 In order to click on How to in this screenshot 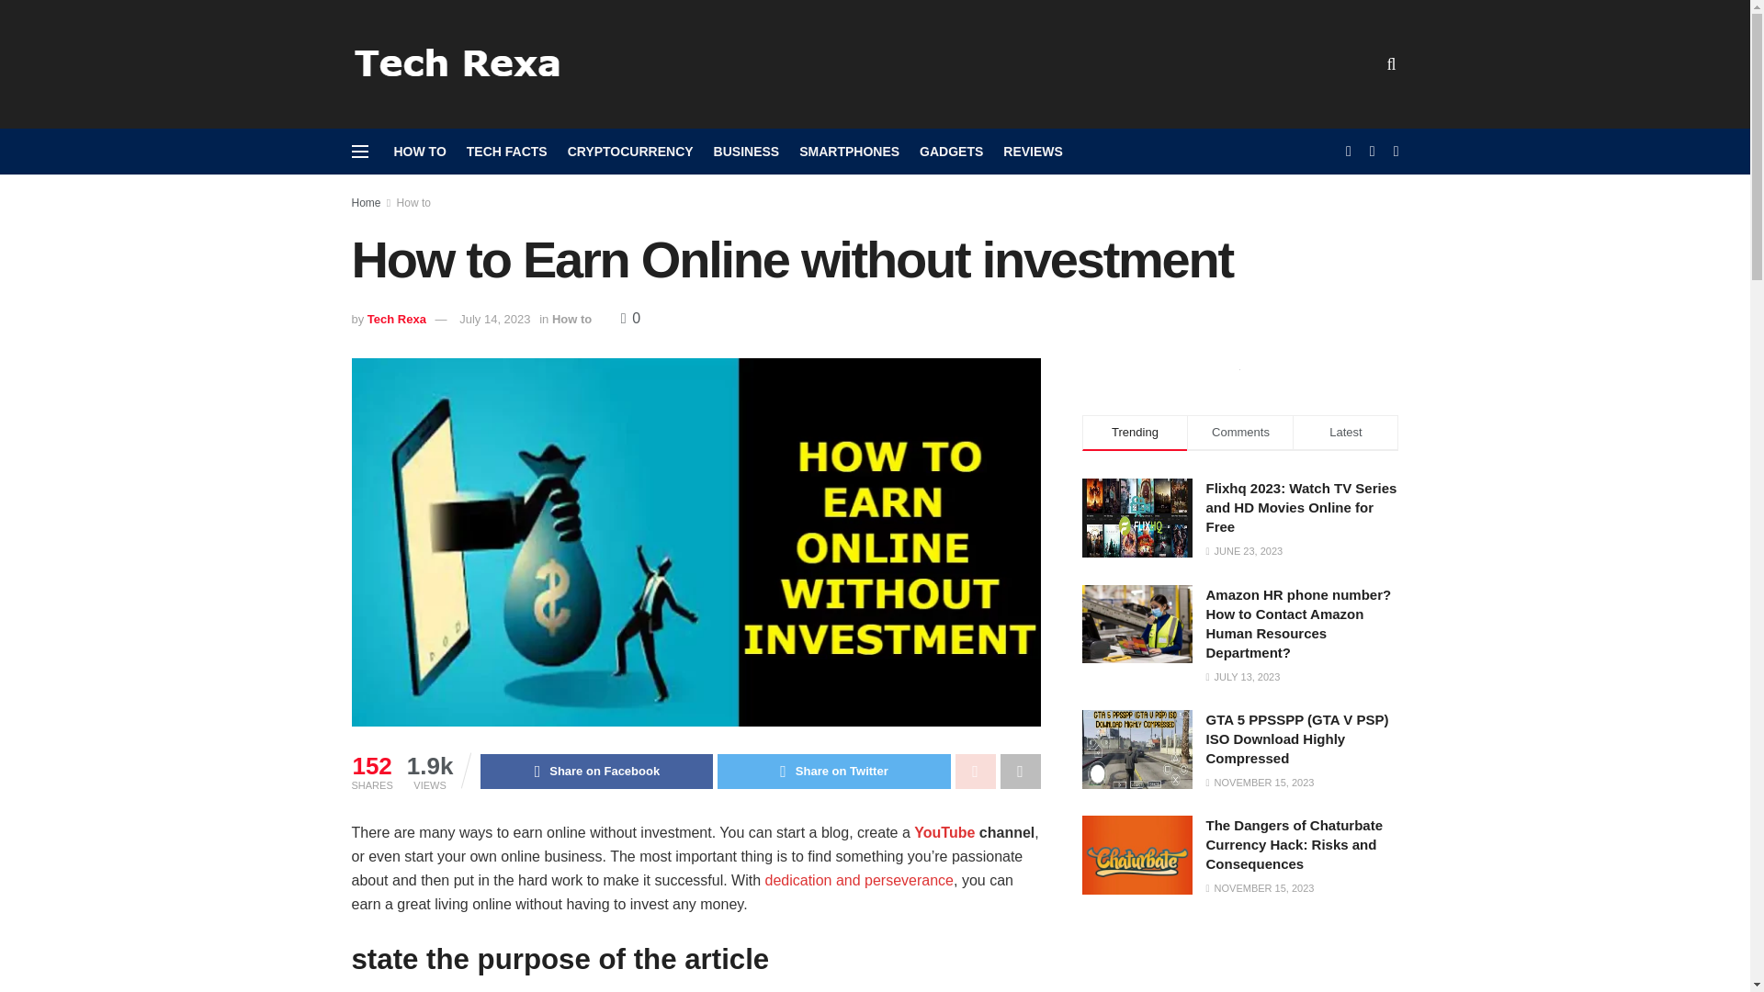, I will do `click(413, 202)`.